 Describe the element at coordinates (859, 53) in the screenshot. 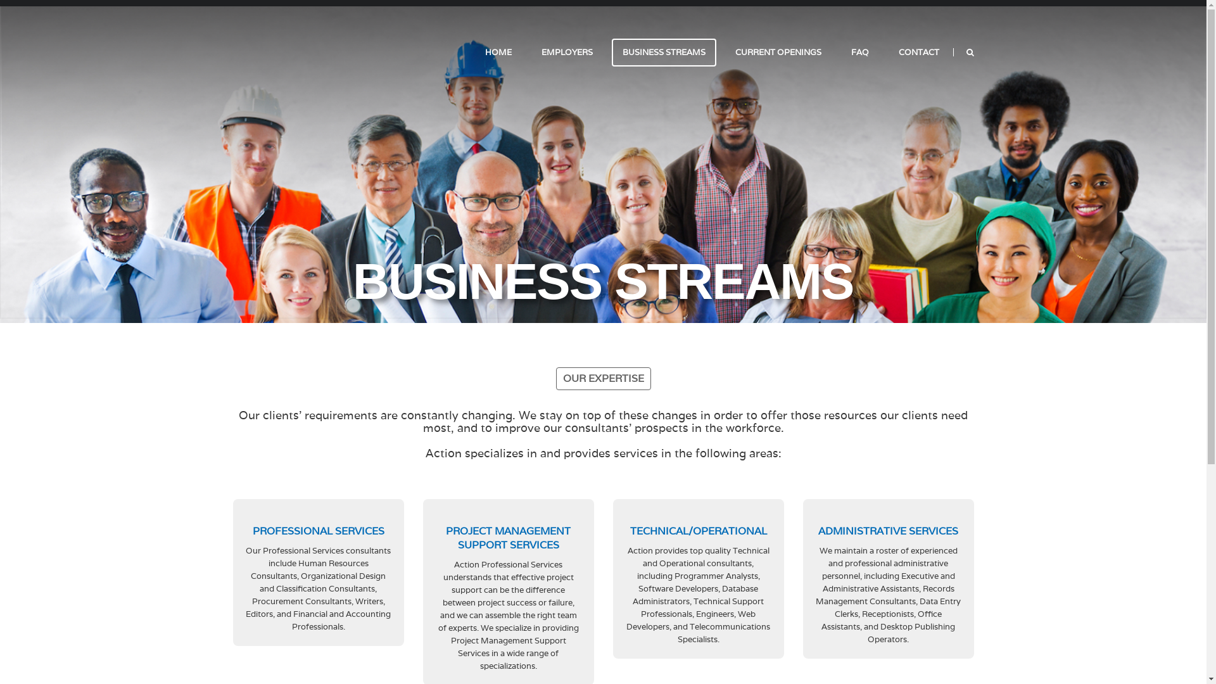

I see `FAQ` at that location.